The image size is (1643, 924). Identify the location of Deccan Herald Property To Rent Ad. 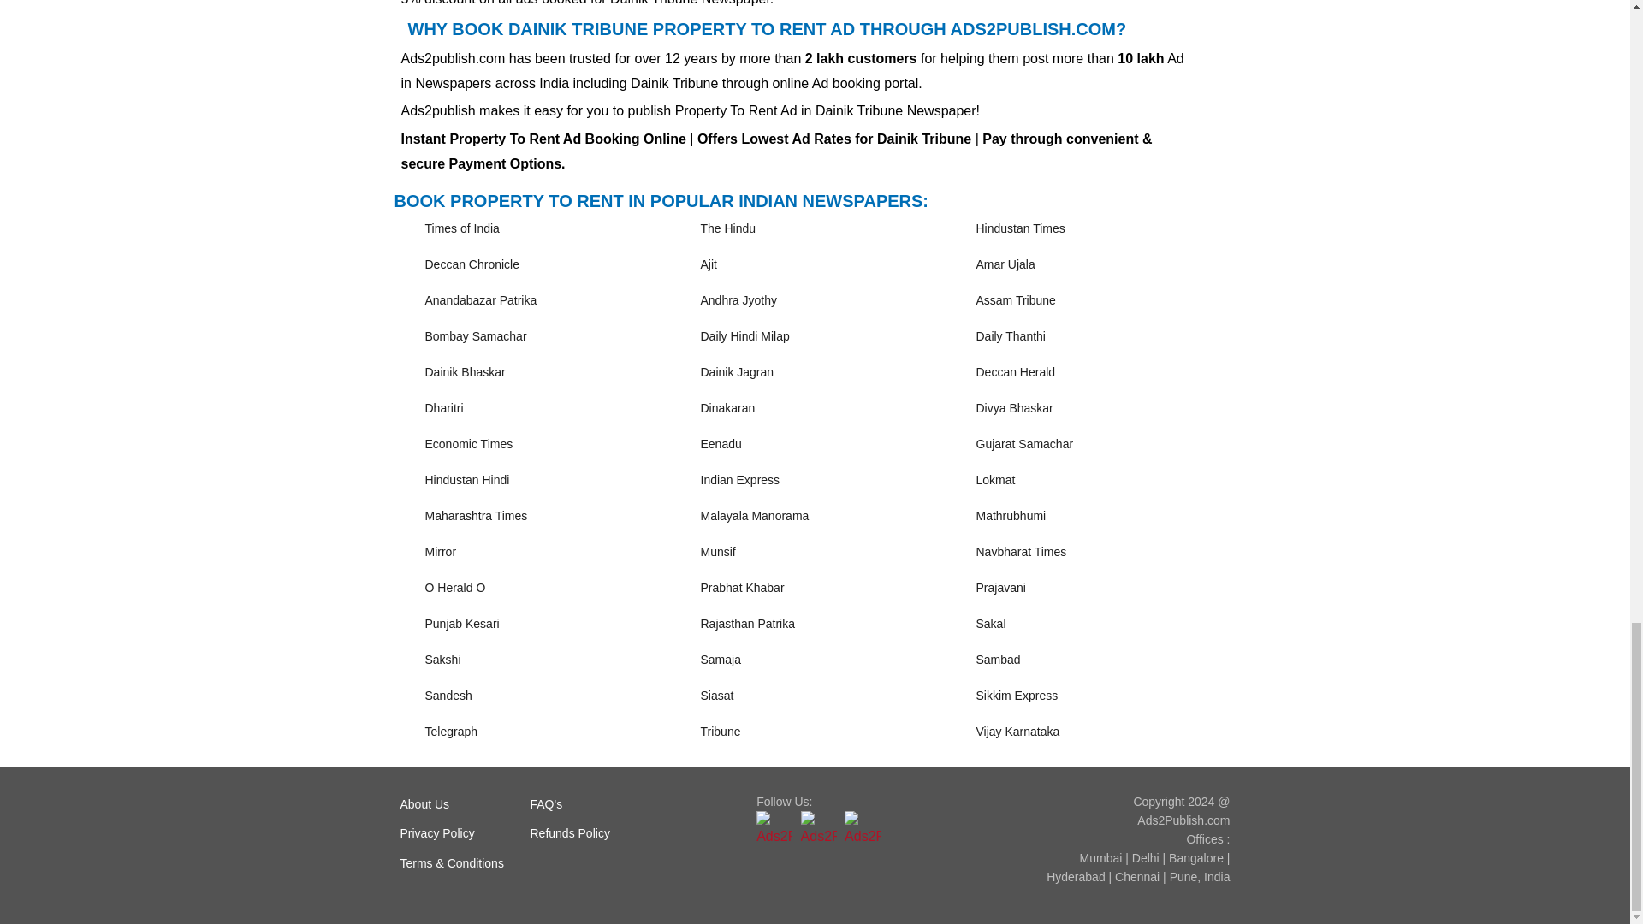
(1015, 371).